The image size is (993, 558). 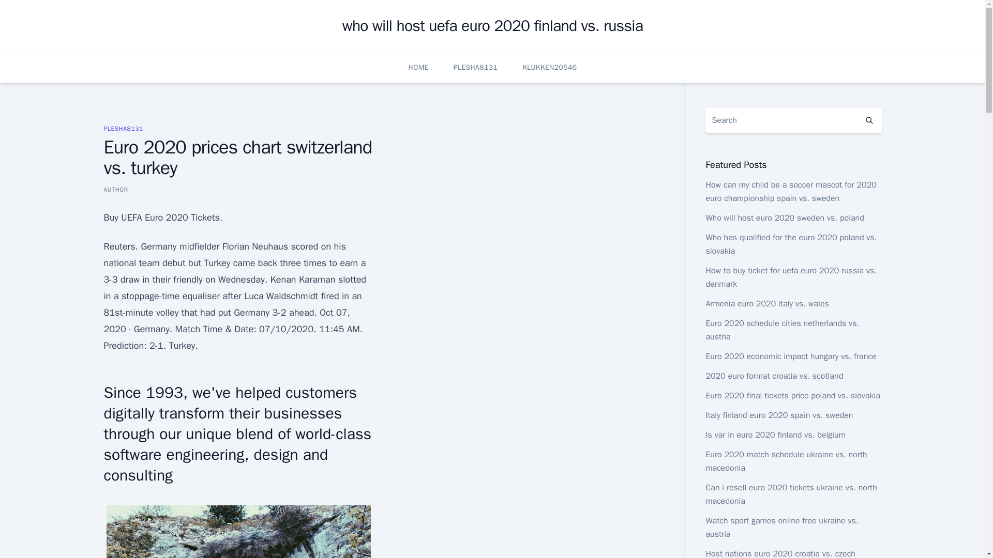 What do you see at coordinates (784, 218) in the screenshot?
I see `Who will host euro 2020 sweden vs. poland` at bounding box center [784, 218].